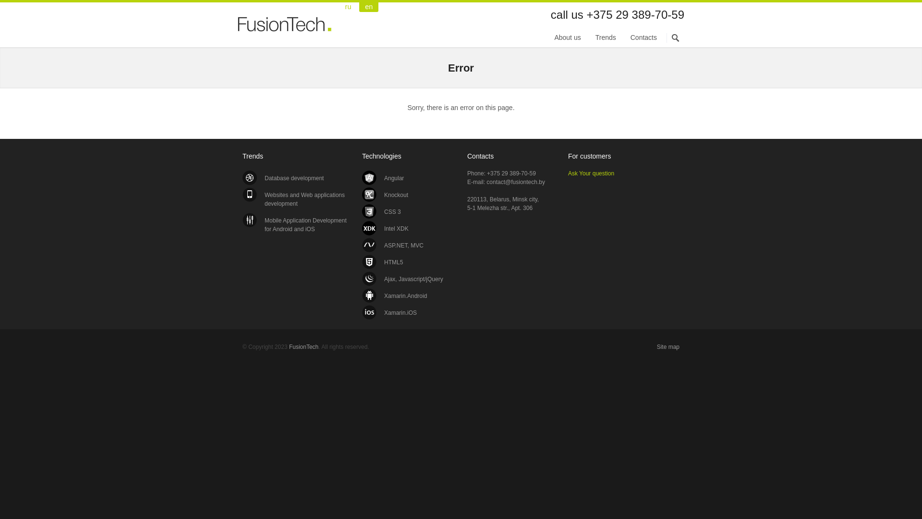  Describe the element at coordinates (382, 262) in the screenshot. I see `HTML5` at that location.